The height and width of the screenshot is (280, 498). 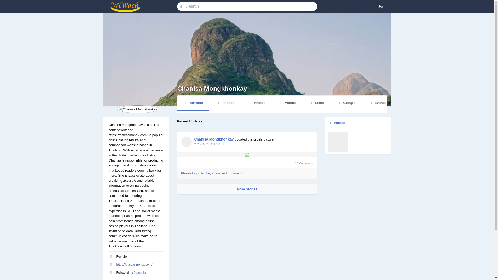 What do you see at coordinates (282, 104) in the screenshot?
I see `Videos` at bounding box center [282, 104].